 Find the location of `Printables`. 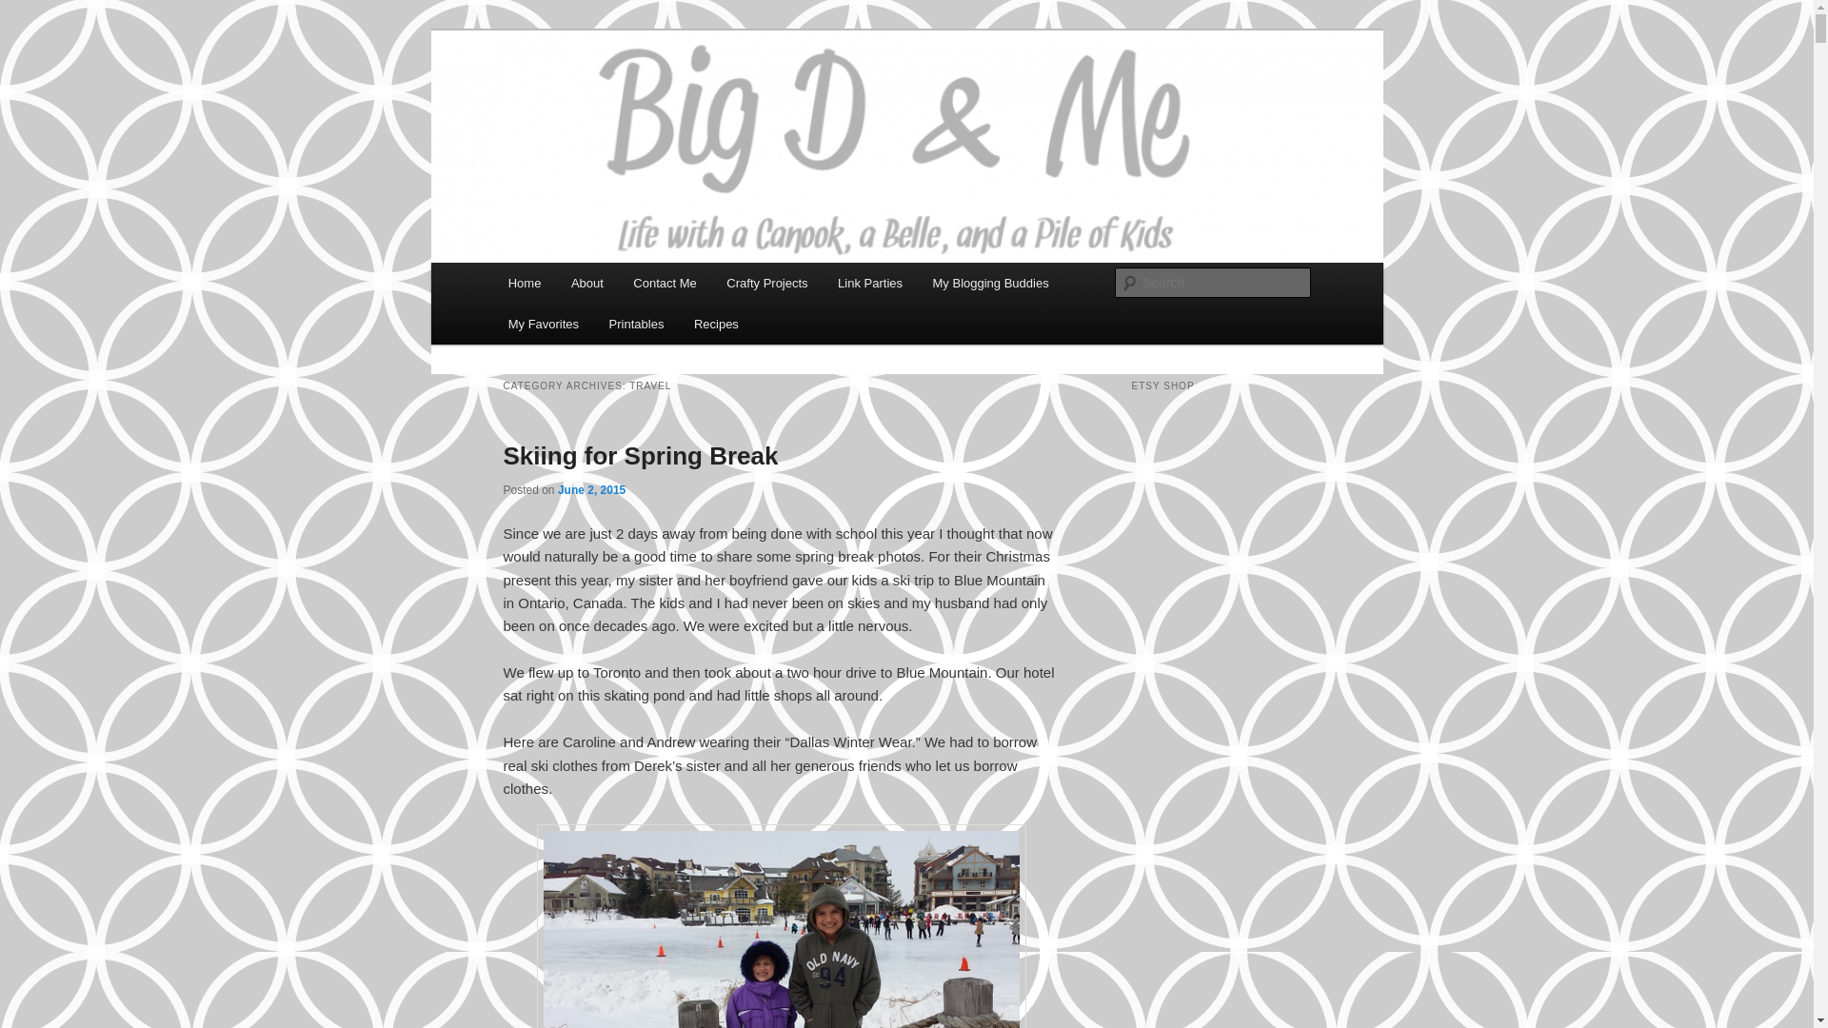

Printables is located at coordinates (636, 324).